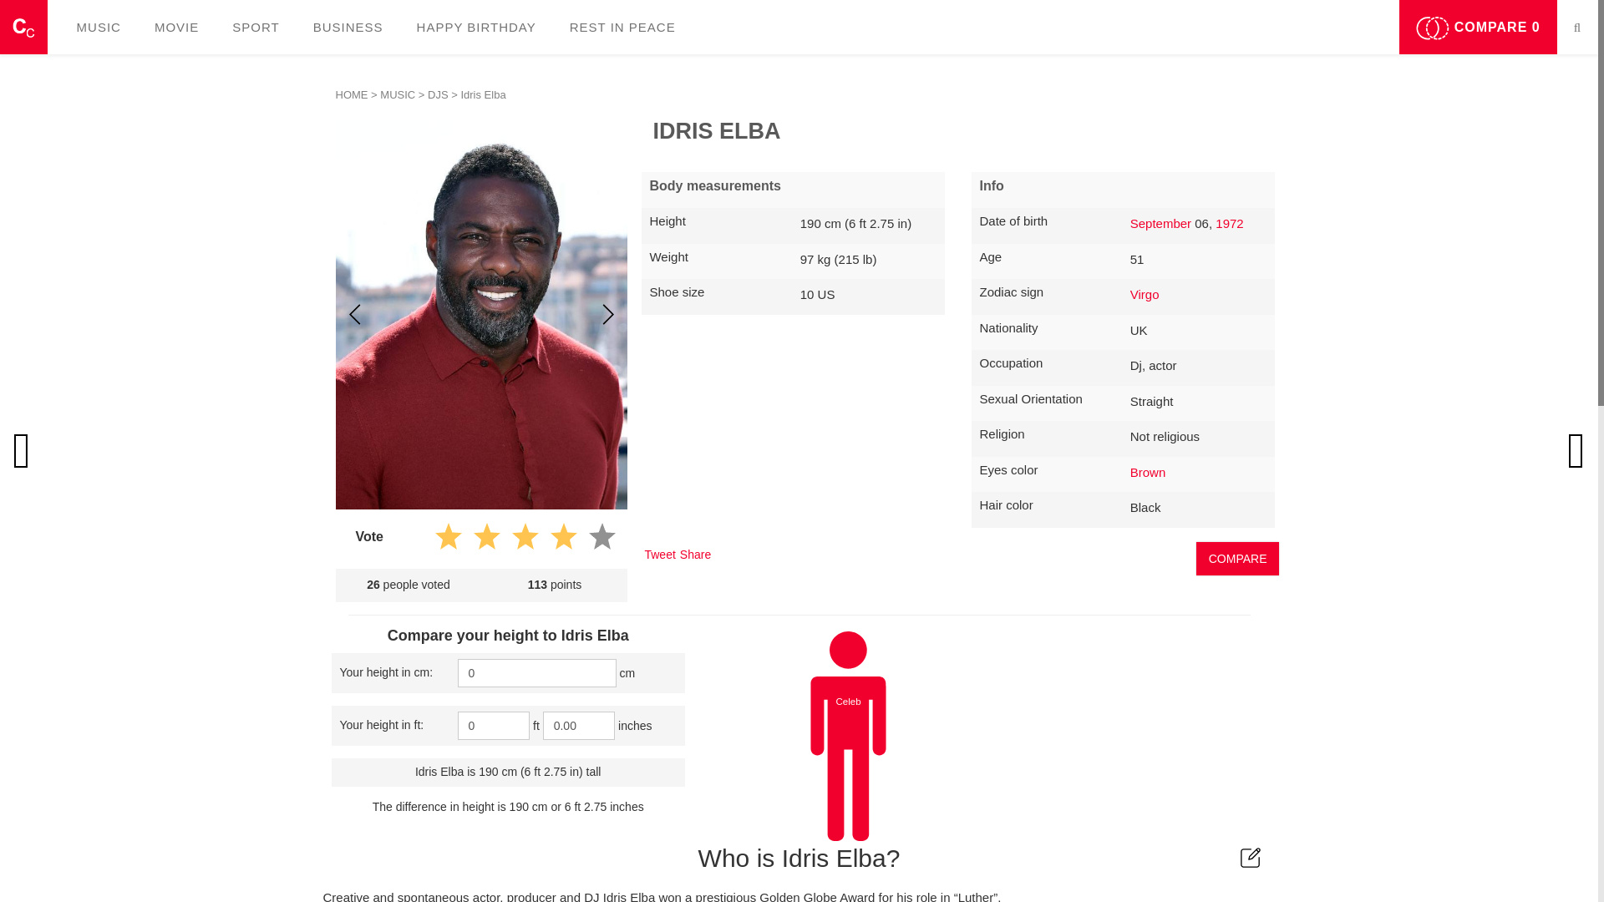  What do you see at coordinates (660, 554) in the screenshot?
I see `Tweet` at bounding box center [660, 554].